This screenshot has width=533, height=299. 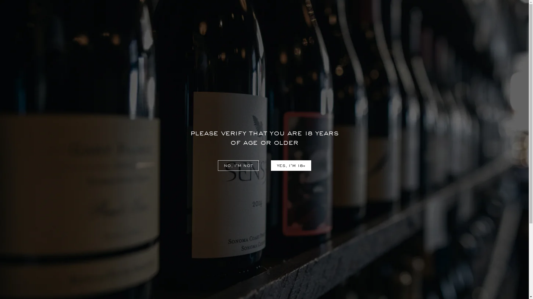 What do you see at coordinates (254, 32) in the screenshot?
I see `Sparkling & Champagne` at bounding box center [254, 32].